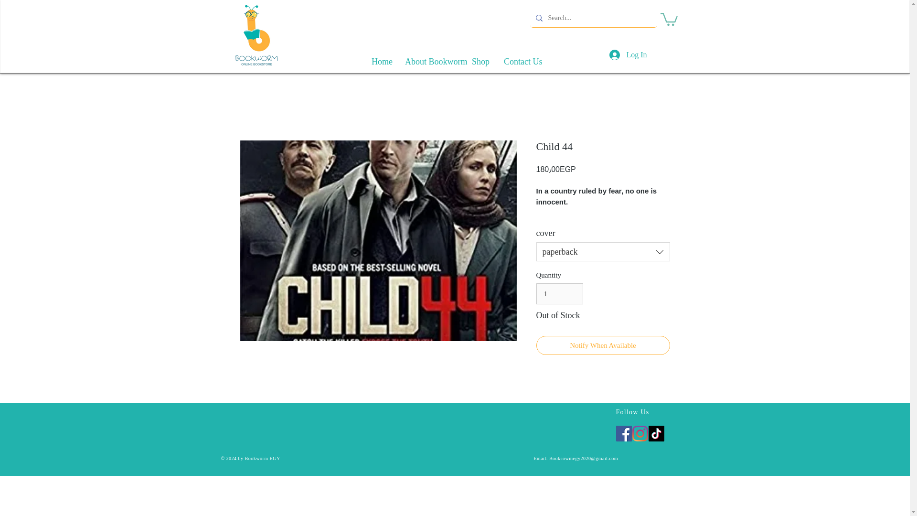 Image resolution: width=917 pixels, height=516 pixels. I want to click on Home, so click(379, 57).